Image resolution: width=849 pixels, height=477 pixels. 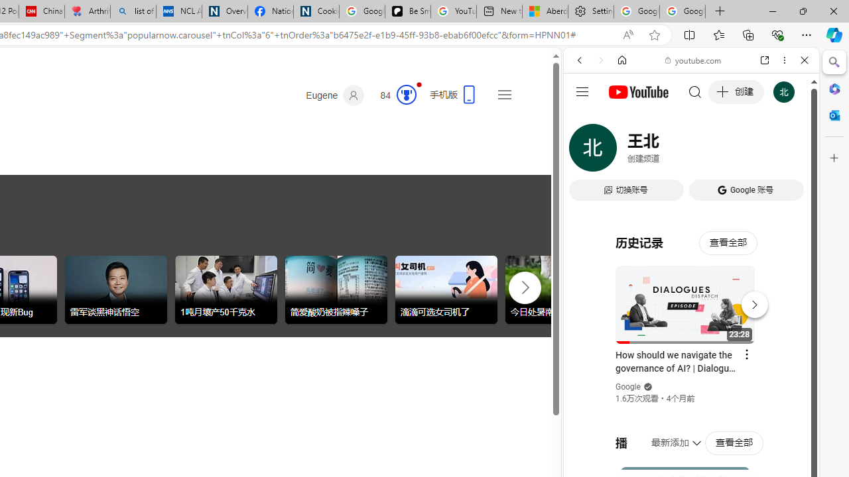 What do you see at coordinates (772, 362) in the screenshot?
I see `Show More Music` at bounding box center [772, 362].